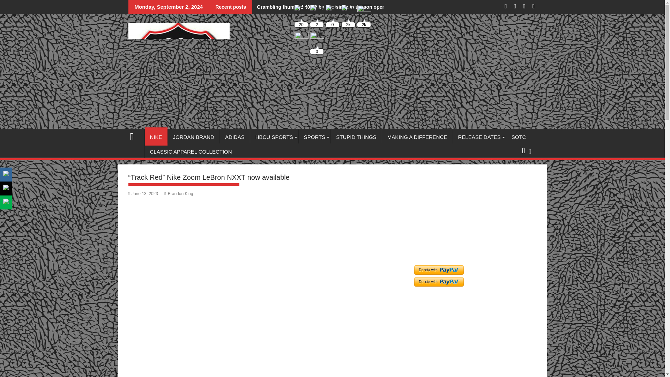  Describe the element at coordinates (194, 137) in the screenshot. I see `JORDAN BRAND` at that location.